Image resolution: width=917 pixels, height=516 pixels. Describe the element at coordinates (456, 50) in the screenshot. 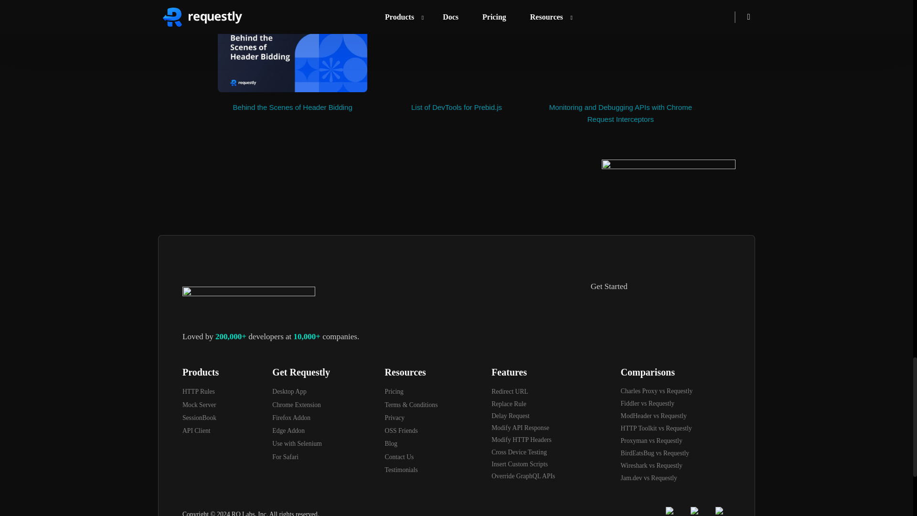

I see `prebidjs - Requestly` at that location.